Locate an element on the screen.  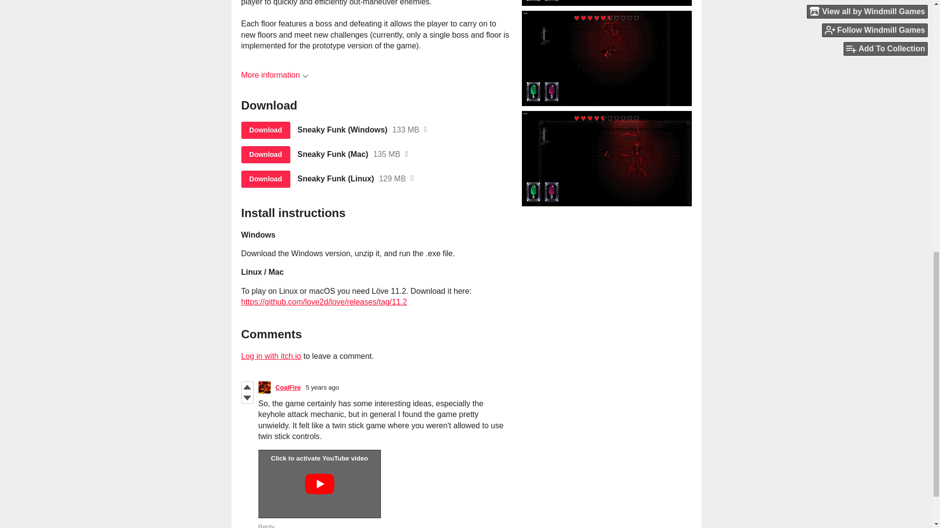
Vote down is located at coordinates (247, 398).